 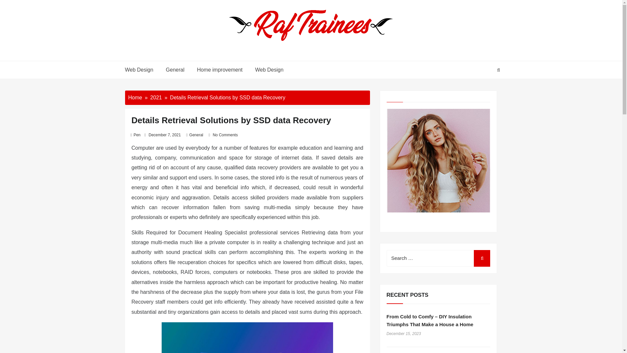 I want to click on 2021, so click(x=156, y=97).